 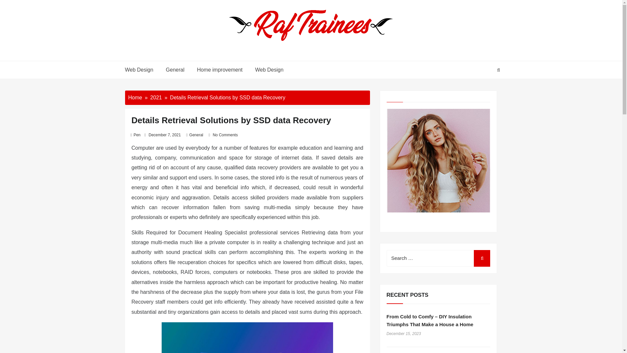 I want to click on 2021, so click(x=156, y=97).